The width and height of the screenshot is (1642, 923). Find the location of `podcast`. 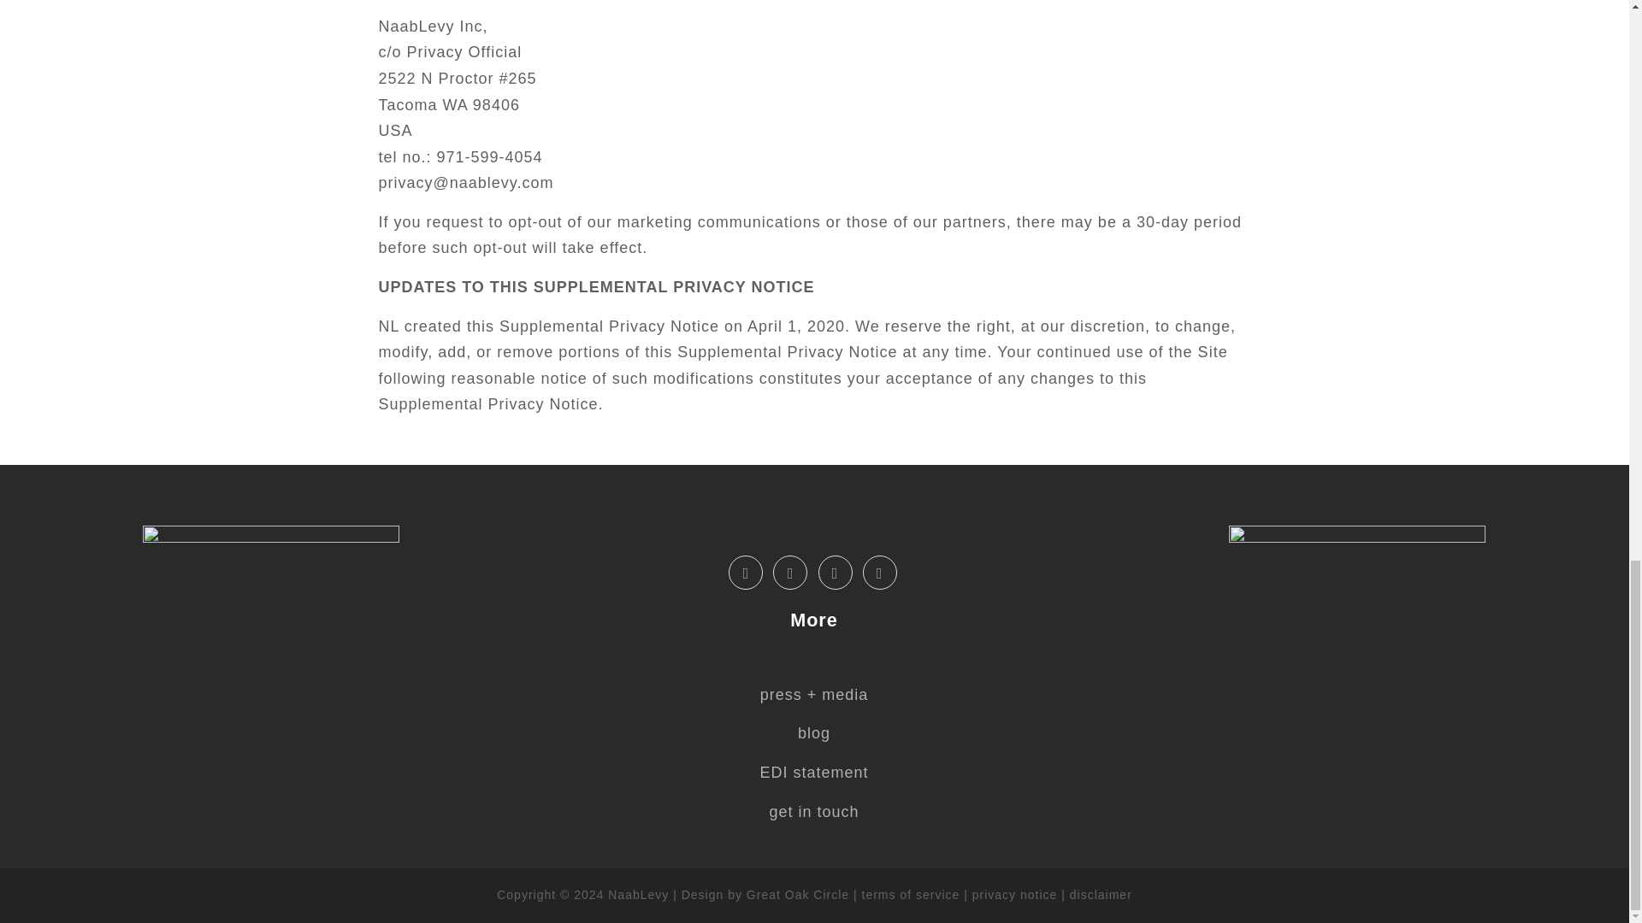

podcast is located at coordinates (879, 573).